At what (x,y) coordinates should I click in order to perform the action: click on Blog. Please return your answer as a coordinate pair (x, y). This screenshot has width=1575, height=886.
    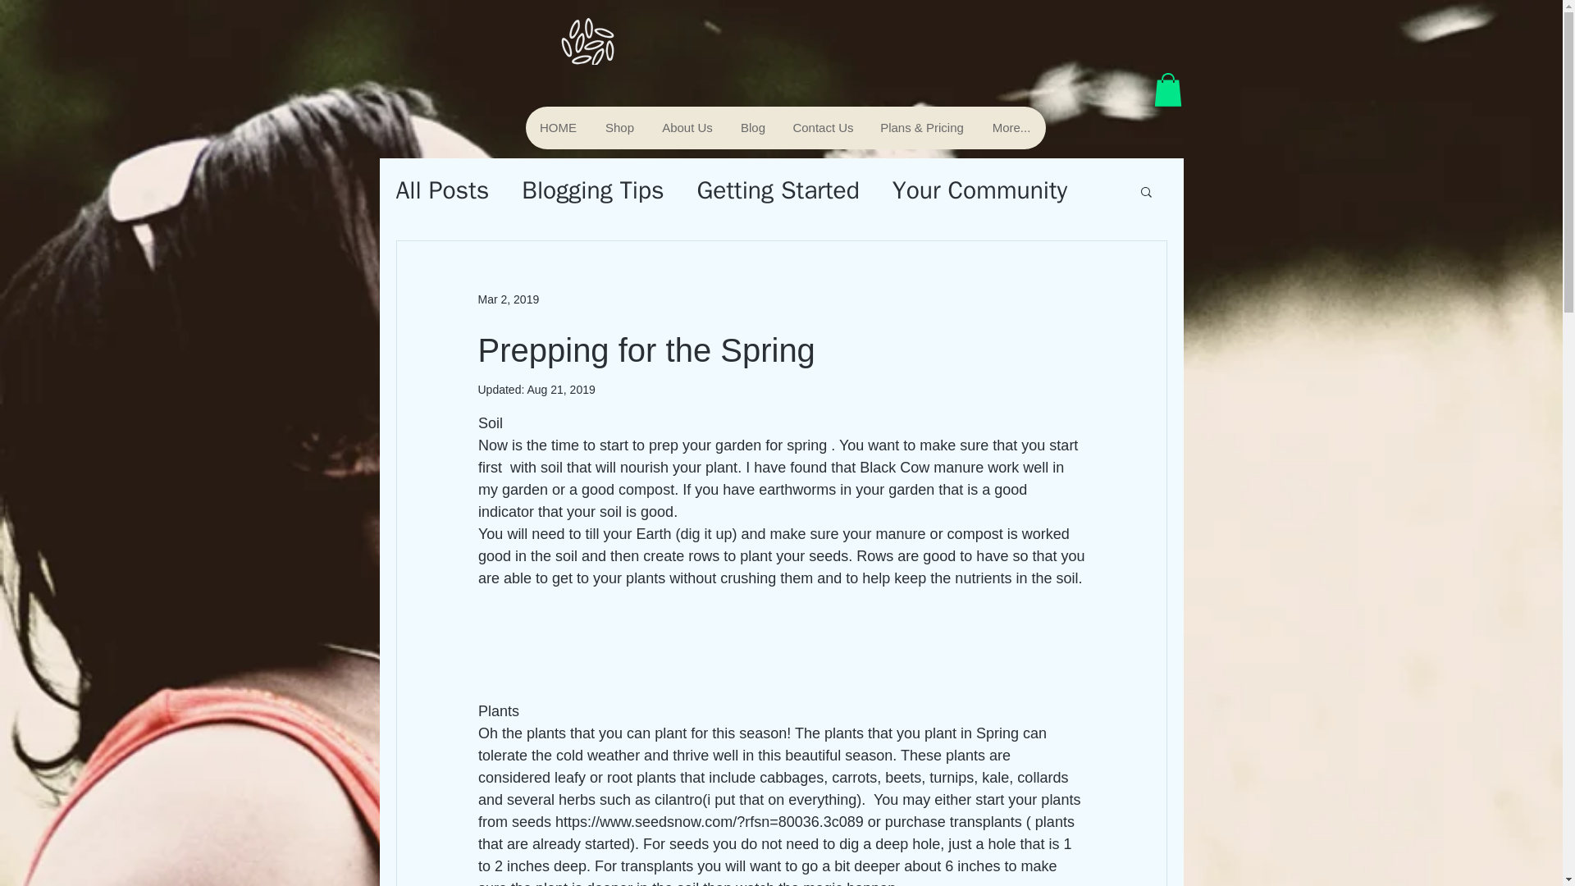
    Looking at the image, I should click on (753, 128).